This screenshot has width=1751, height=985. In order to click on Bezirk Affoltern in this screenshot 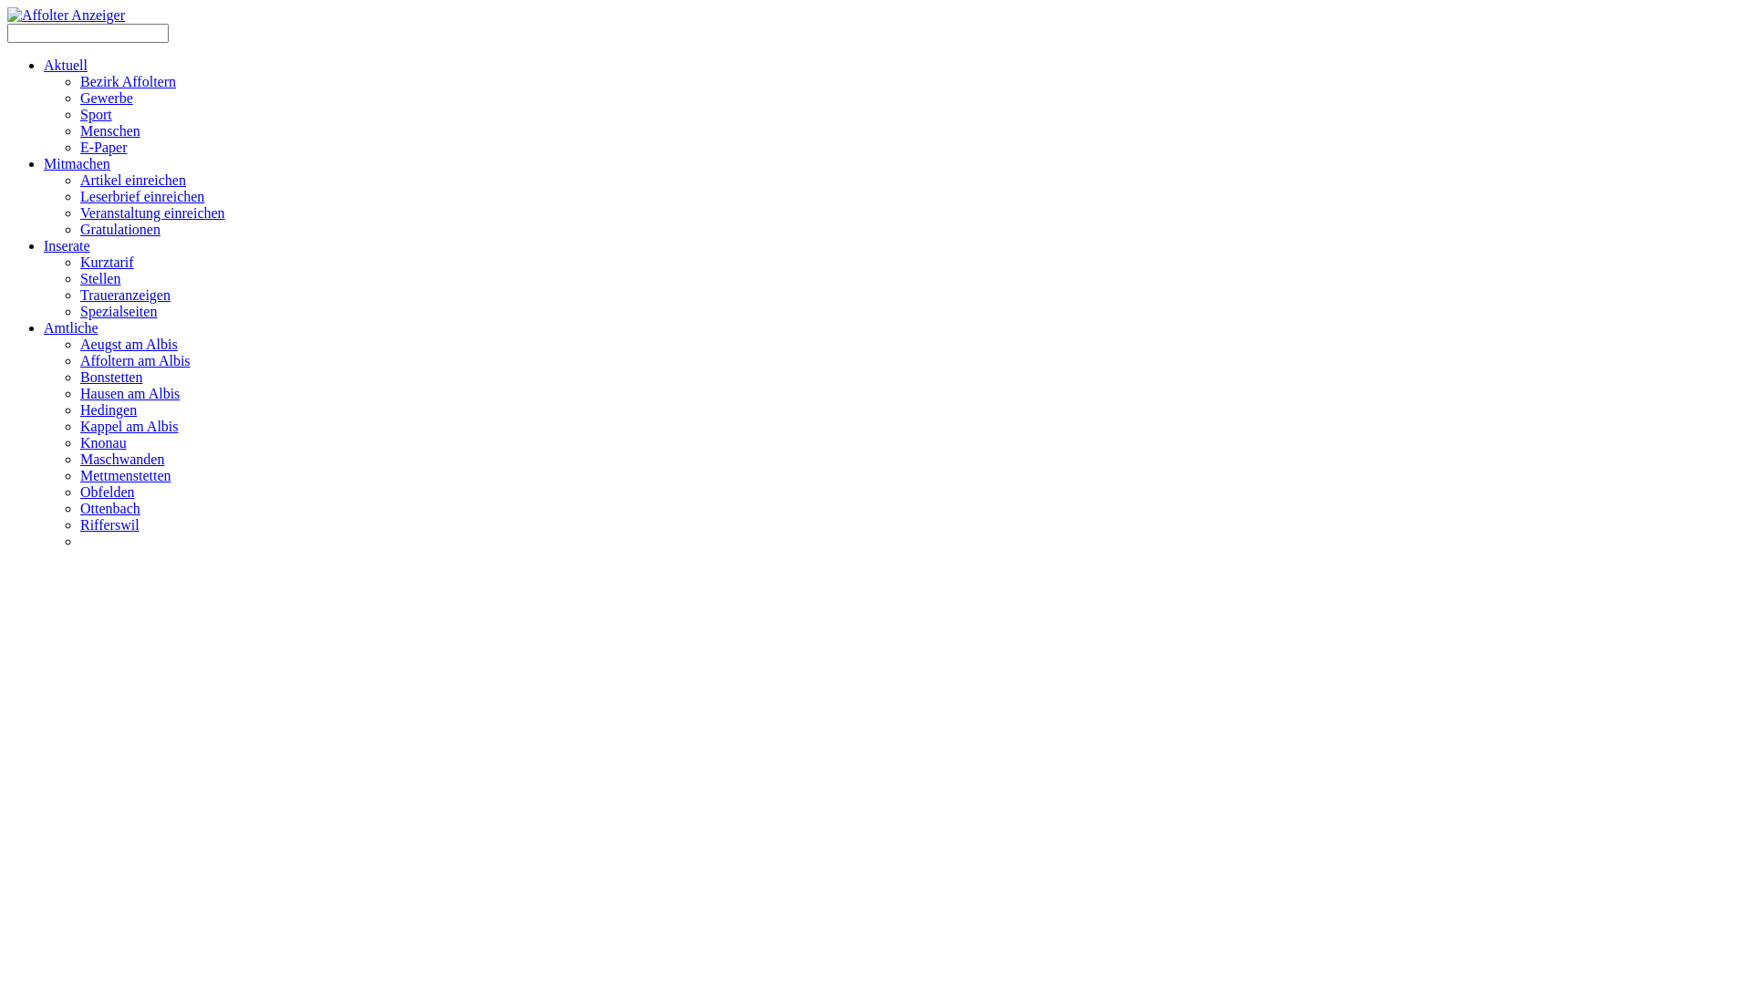, I will do `click(128, 82)`.